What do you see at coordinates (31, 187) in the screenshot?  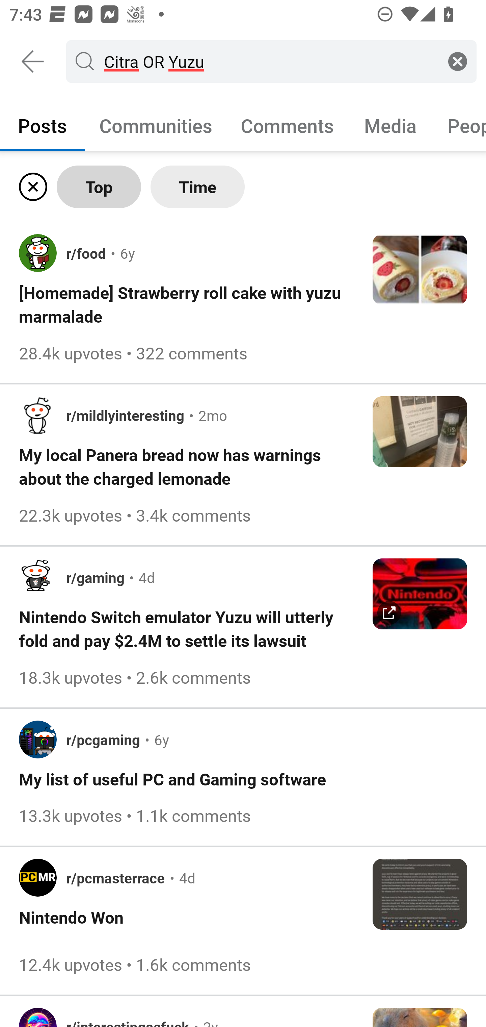 I see `Clear active filters` at bounding box center [31, 187].